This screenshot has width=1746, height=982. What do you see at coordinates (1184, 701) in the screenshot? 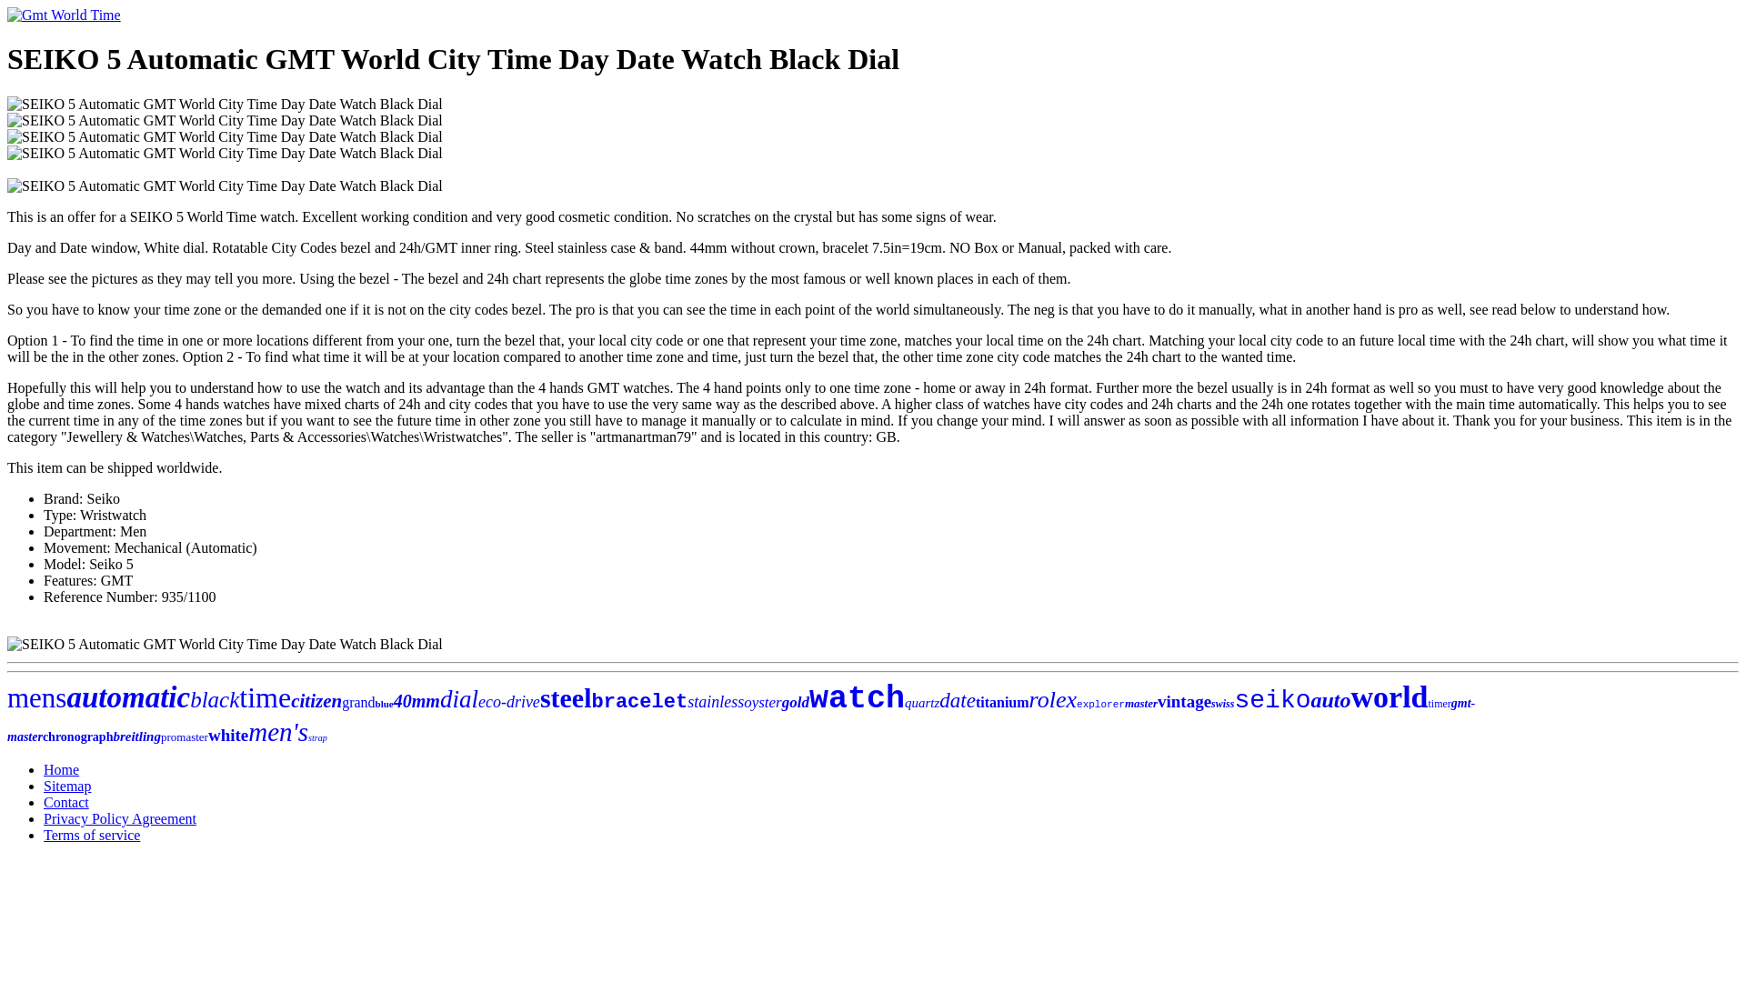
I see `vintage` at bounding box center [1184, 701].